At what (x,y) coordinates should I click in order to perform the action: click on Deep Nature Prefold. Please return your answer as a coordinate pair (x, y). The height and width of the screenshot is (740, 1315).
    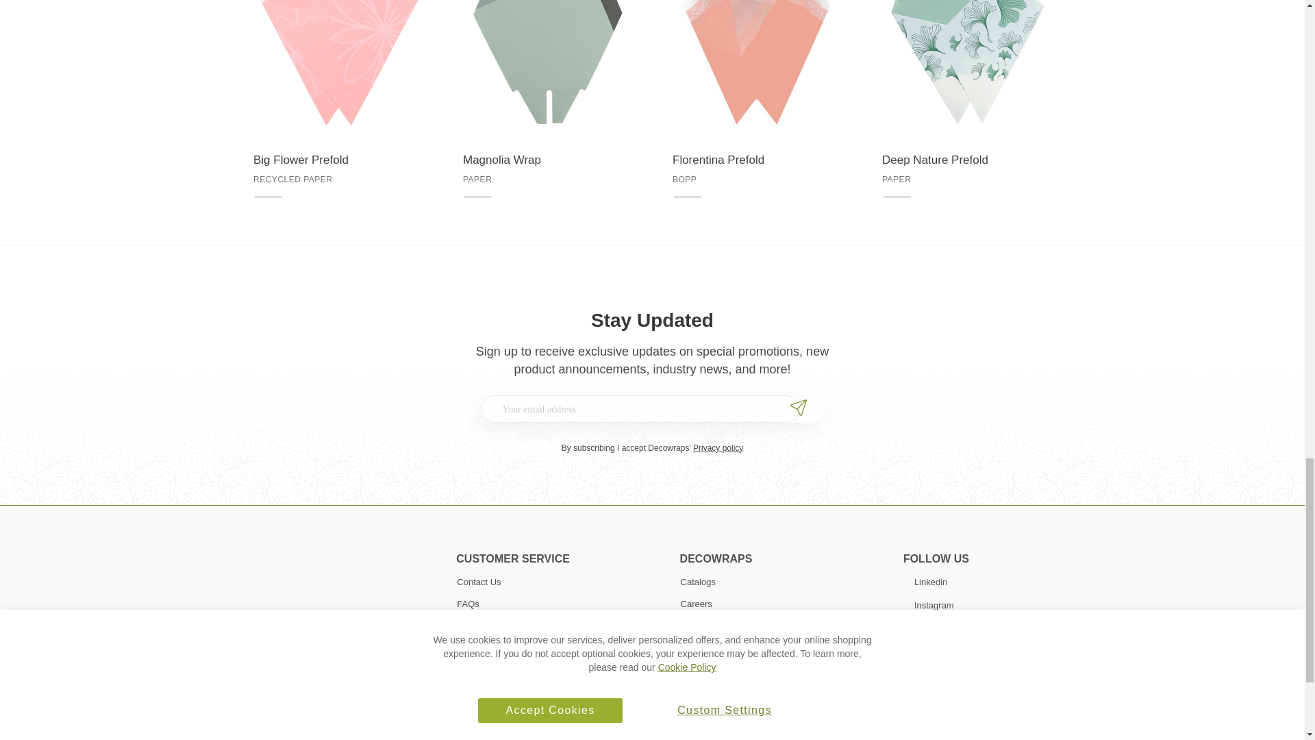
    Looking at the image, I should click on (966, 160).